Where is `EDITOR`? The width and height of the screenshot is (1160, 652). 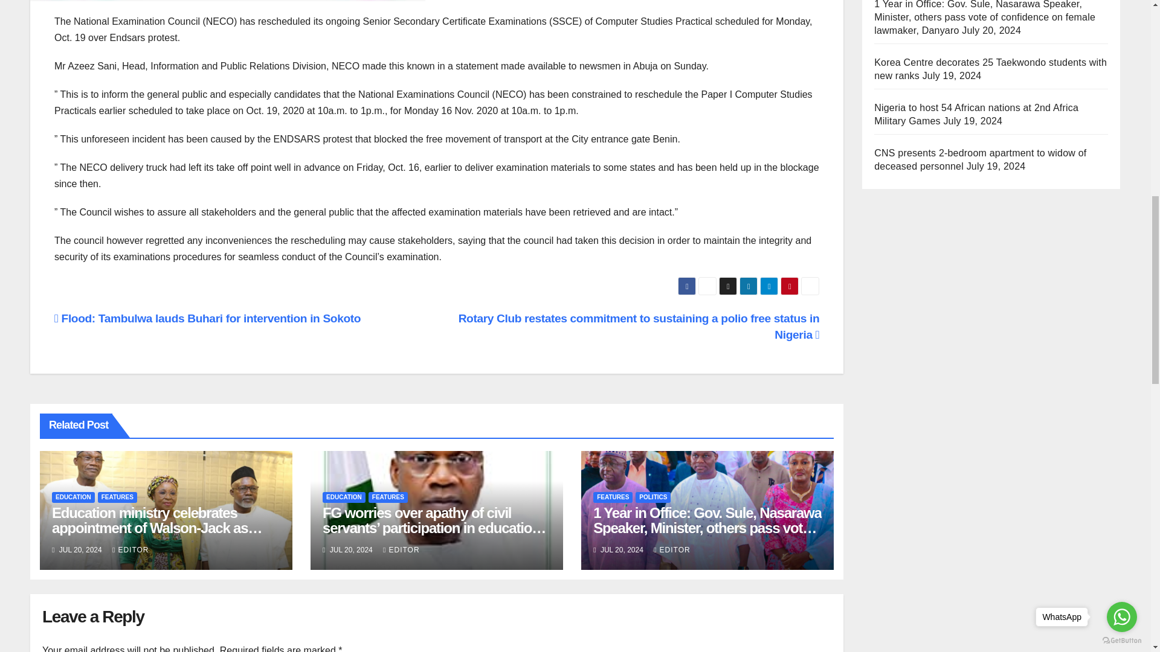
EDITOR is located at coordinates (672, 549).